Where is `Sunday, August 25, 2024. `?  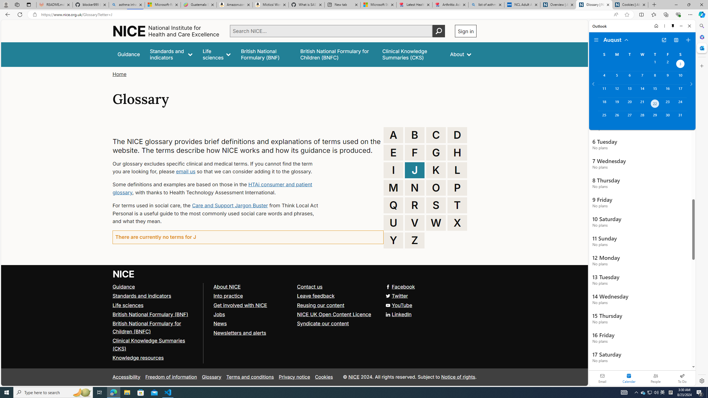
Sunday, August 25, 2024.  is located at coordinates (604, 117).